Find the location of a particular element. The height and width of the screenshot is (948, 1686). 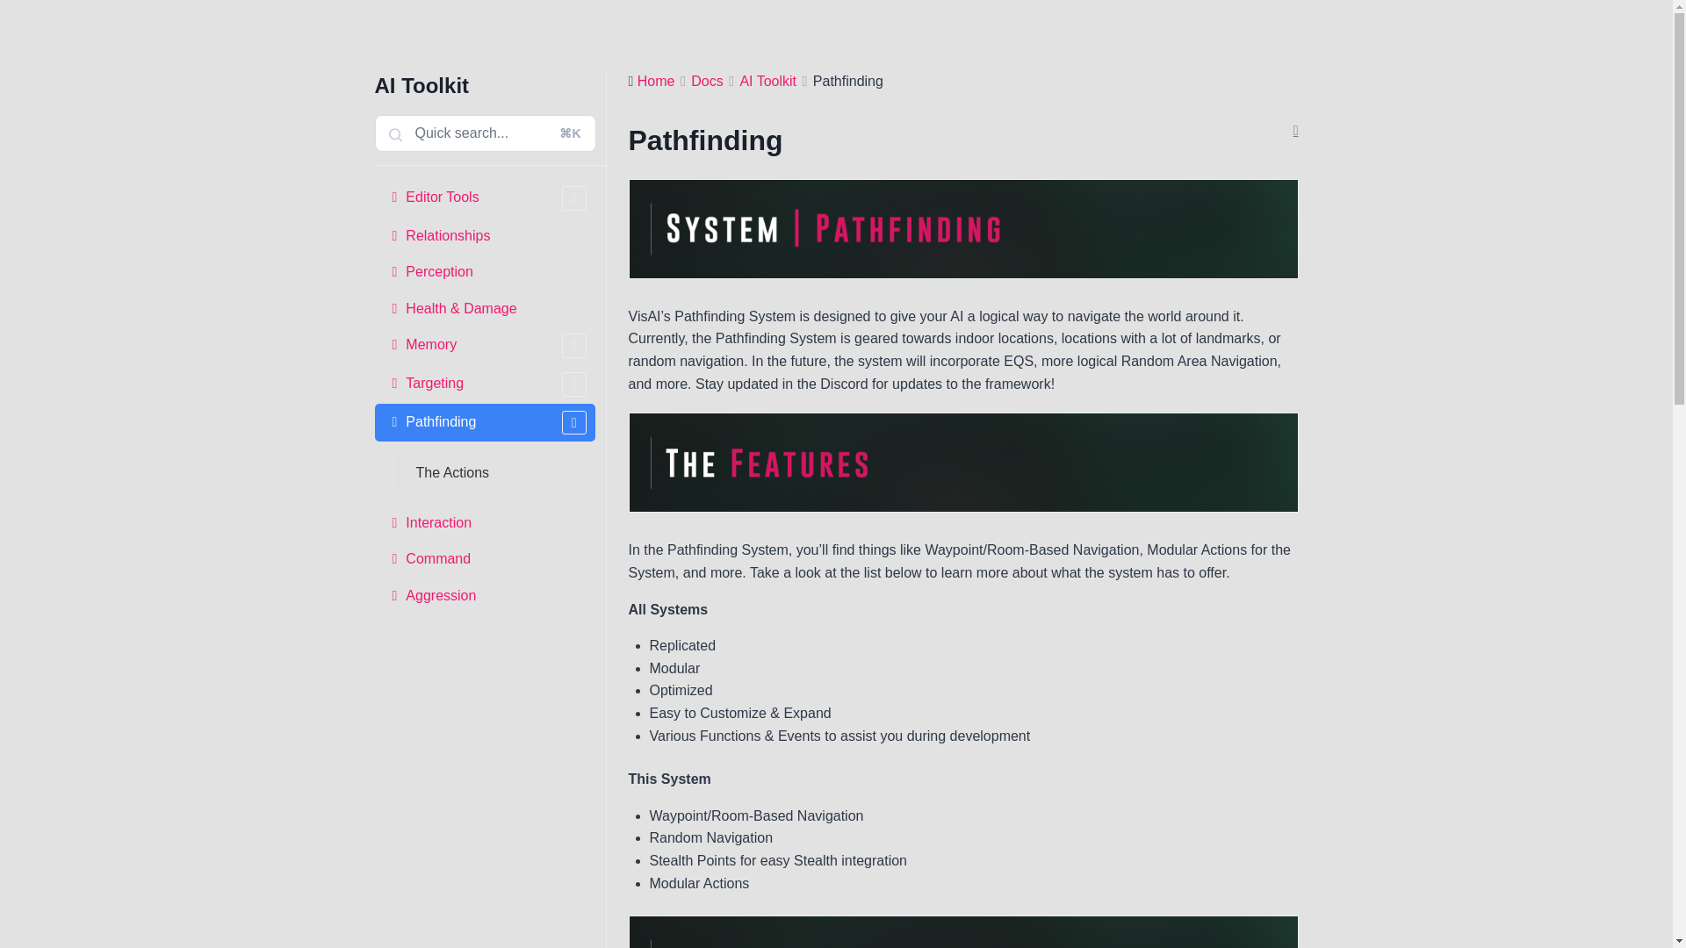

The Actions is located at coordinates (496, 473).